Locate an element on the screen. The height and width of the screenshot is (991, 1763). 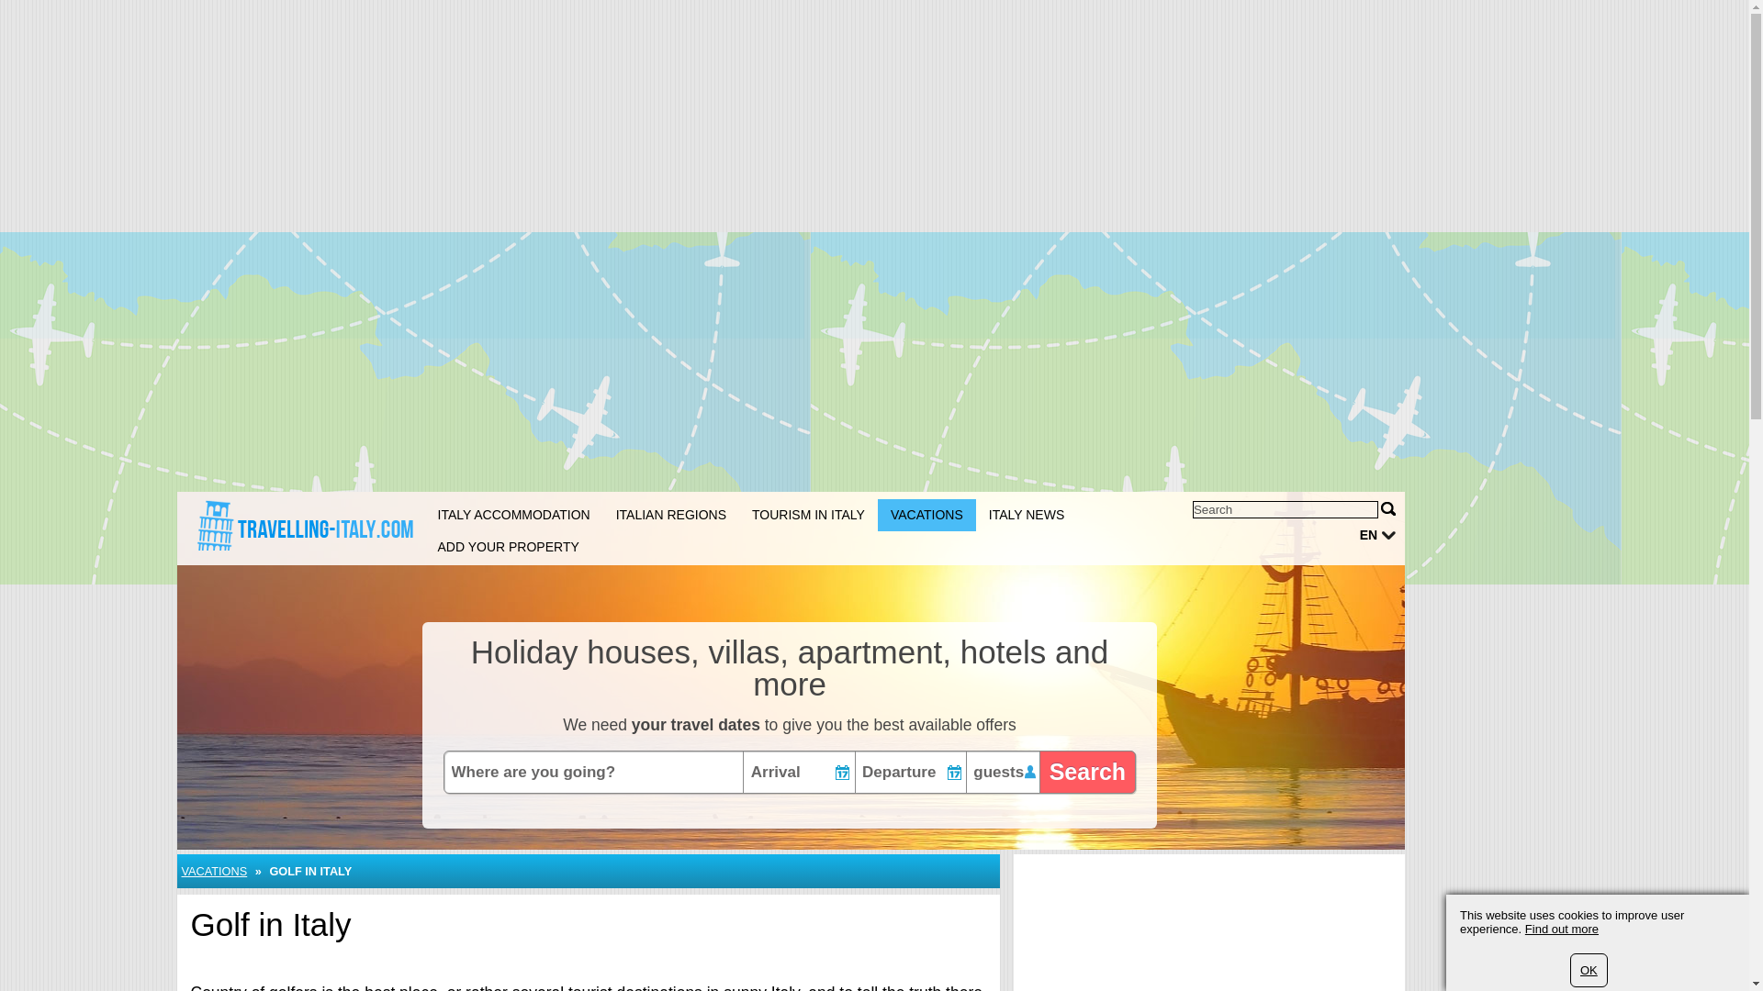
ITALY ACCOMMODATION is located at coordinates (513, 515).